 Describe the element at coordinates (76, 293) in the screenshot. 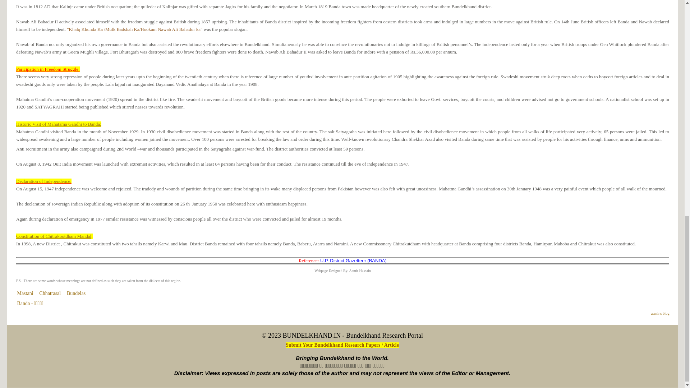

I see `Bundelas` at that location.